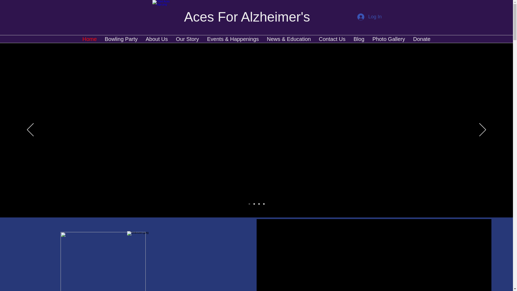 This screenshot has height=291, width=517. I want to click on Photo Gallery, so click(388, 39).